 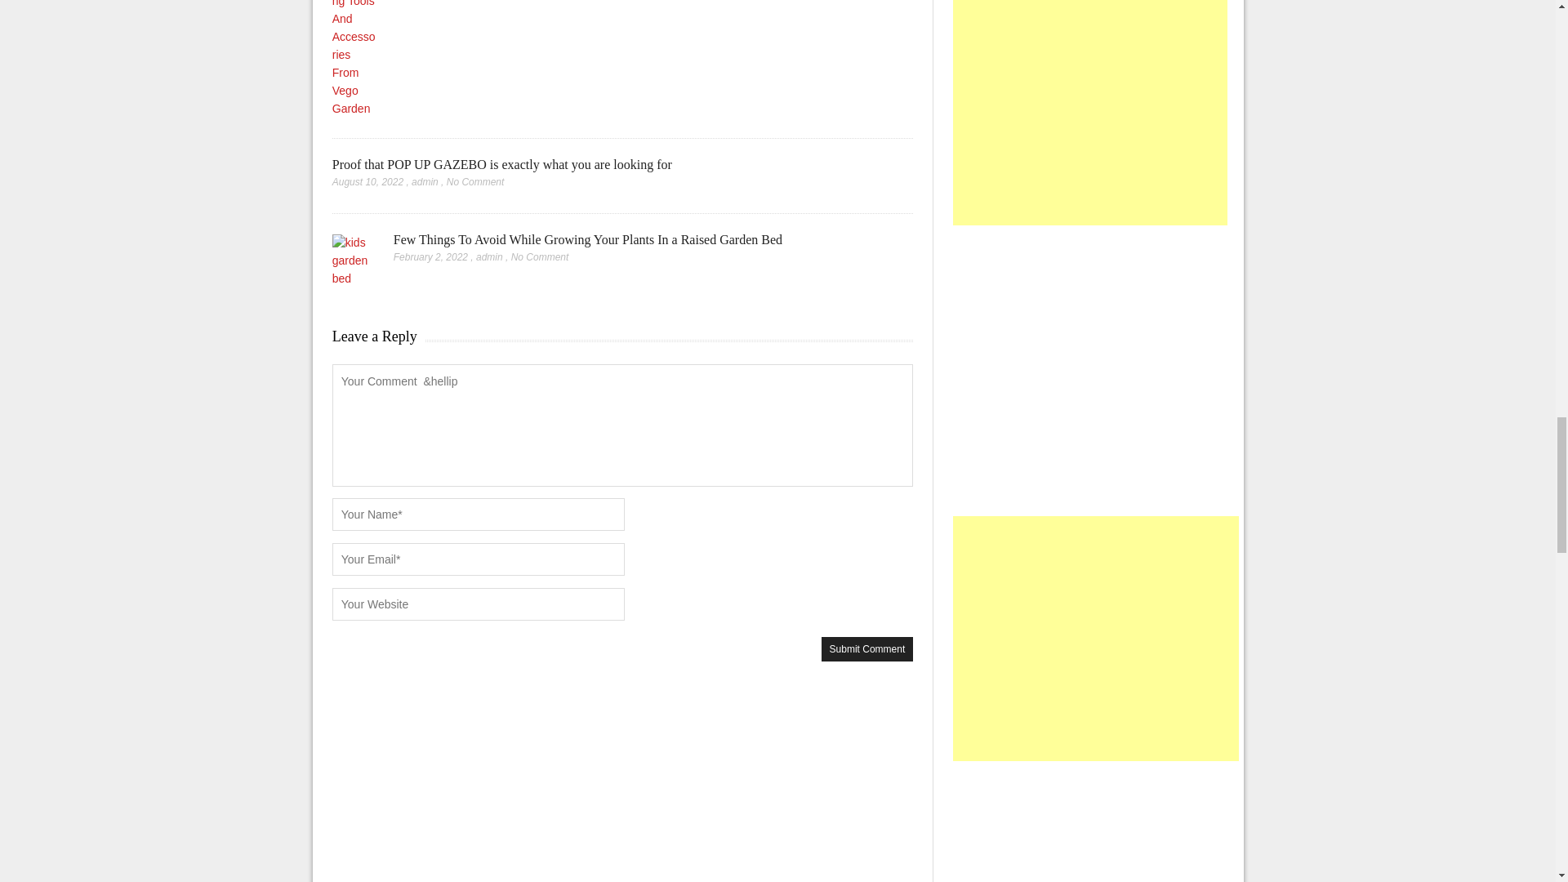 I want to click on admin, so click(x=490, y=256).